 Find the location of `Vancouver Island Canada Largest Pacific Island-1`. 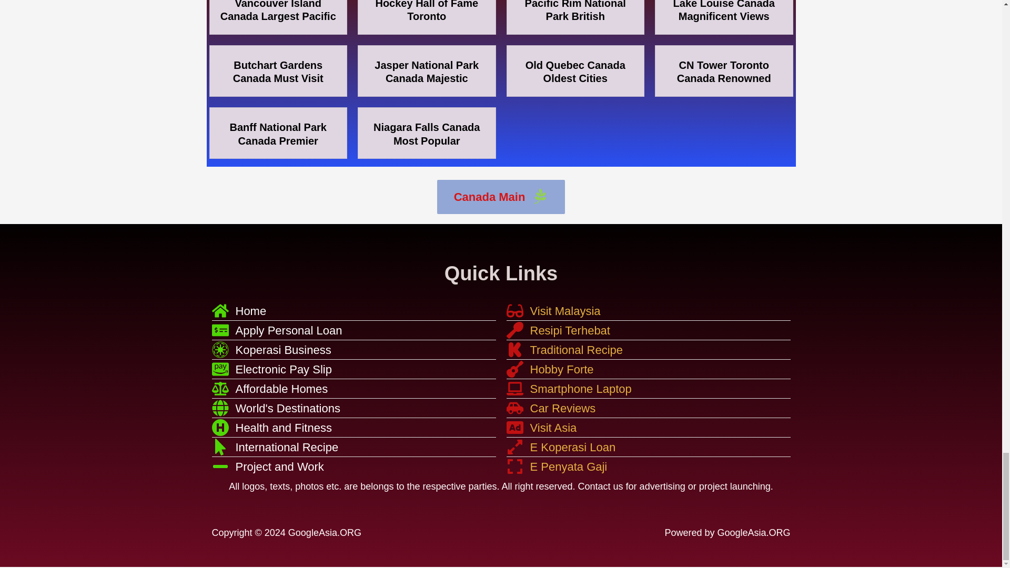

Vancouver Island Canada Largest Pacific Island-1 is located at coordinates (278, 12).